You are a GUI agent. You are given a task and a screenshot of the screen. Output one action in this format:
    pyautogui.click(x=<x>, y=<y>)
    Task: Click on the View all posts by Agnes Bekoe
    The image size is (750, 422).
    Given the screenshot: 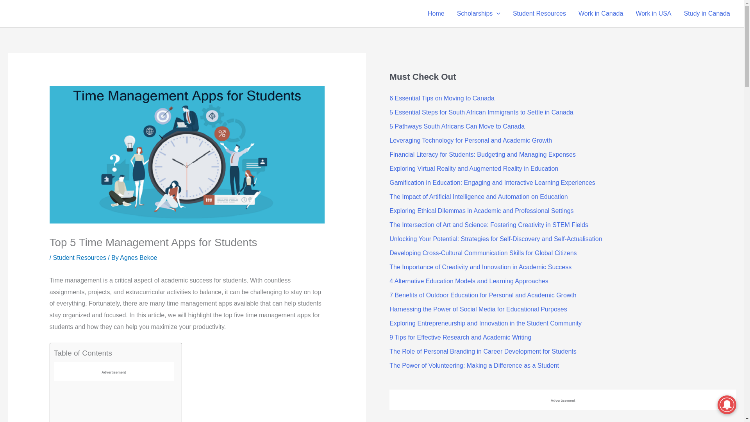 What is the action you would take?
    pyautogui.click(x=138, y=258)
    